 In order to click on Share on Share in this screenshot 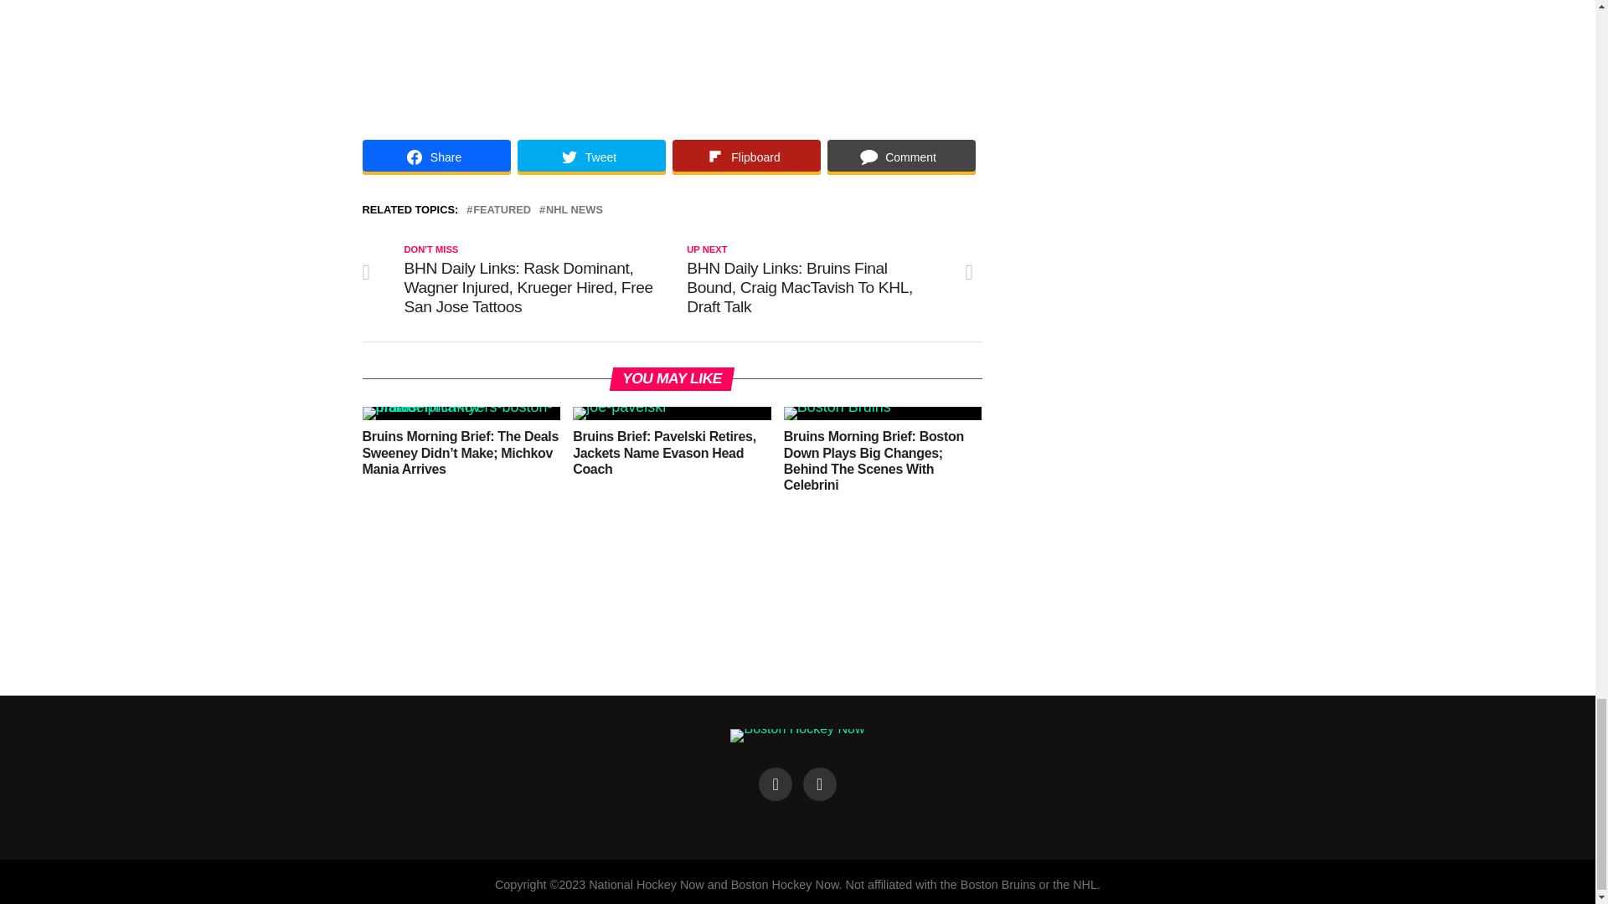, I will do `click(435, 157)`.